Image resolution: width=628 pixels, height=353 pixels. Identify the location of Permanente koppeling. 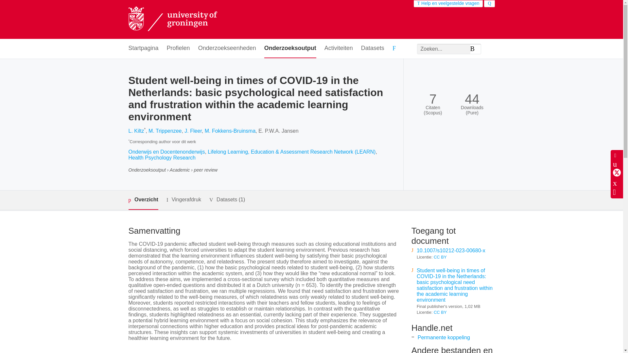
(444, 337).